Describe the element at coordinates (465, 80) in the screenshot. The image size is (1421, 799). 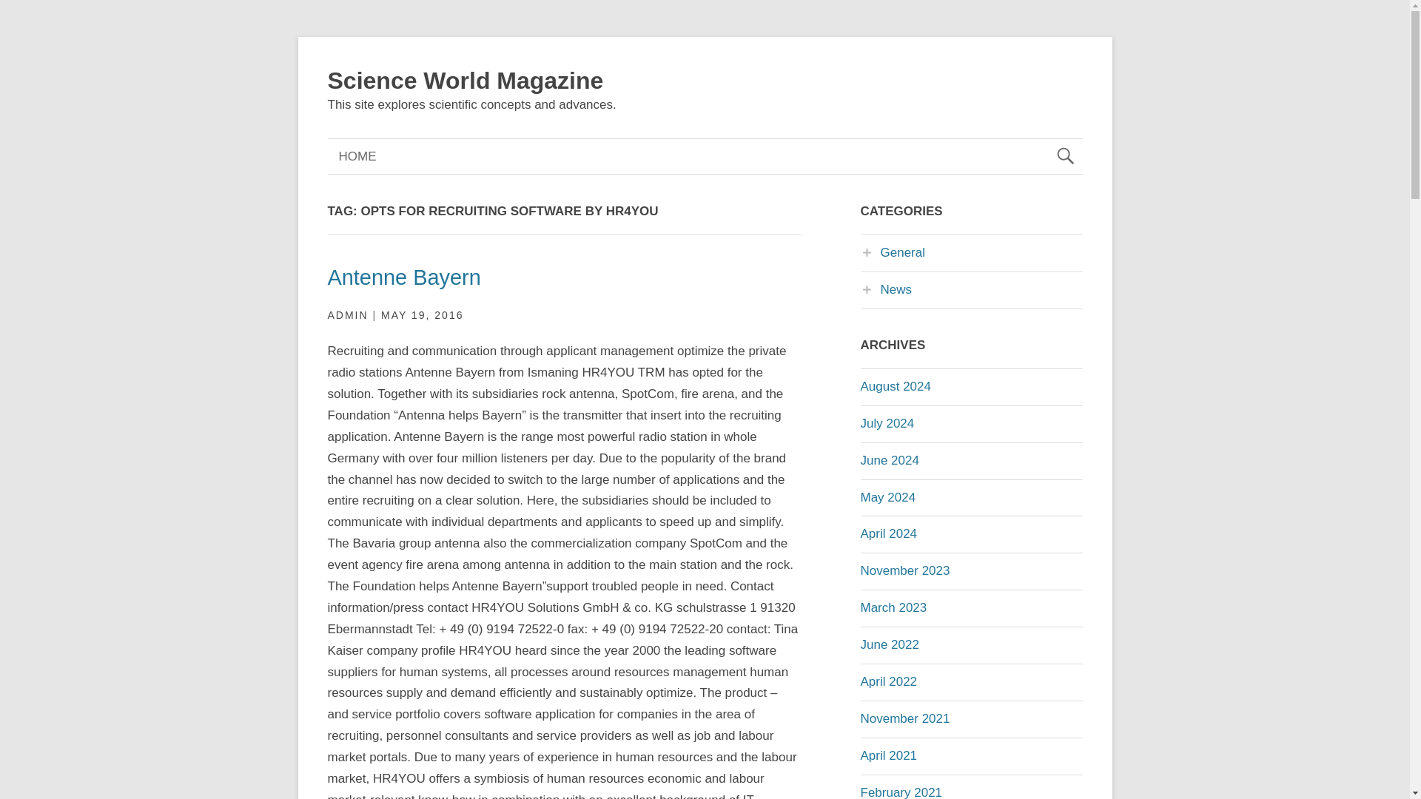
I see `Science World Magazine` at that location.